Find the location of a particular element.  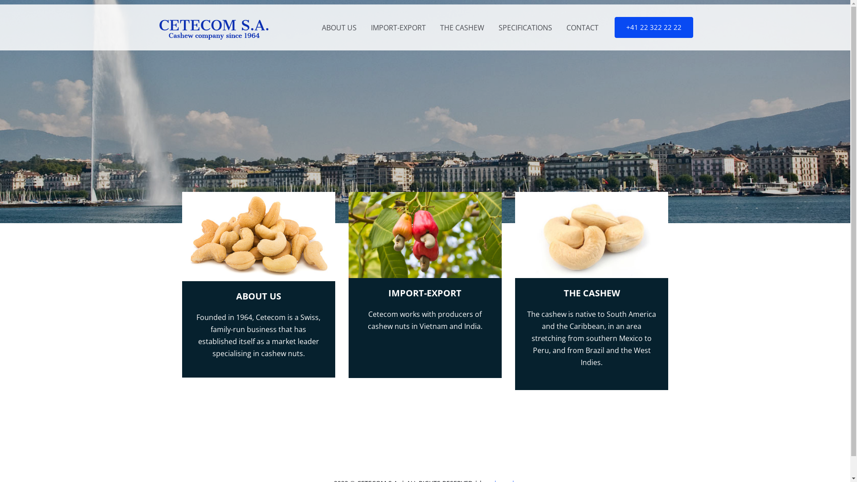

SPECIFICATIONS is located at coordinates (525, 27).